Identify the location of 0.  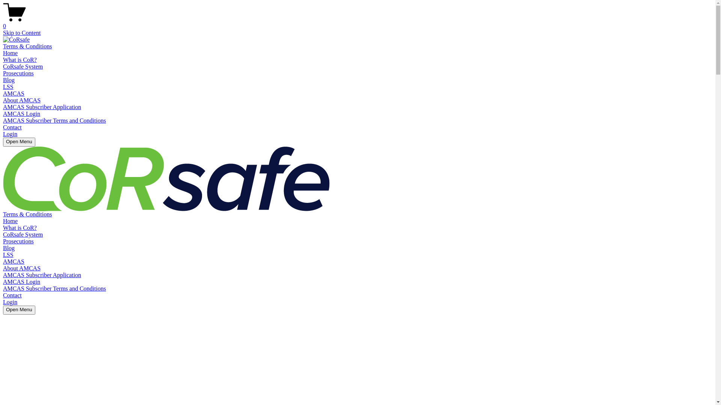
(357, 23).